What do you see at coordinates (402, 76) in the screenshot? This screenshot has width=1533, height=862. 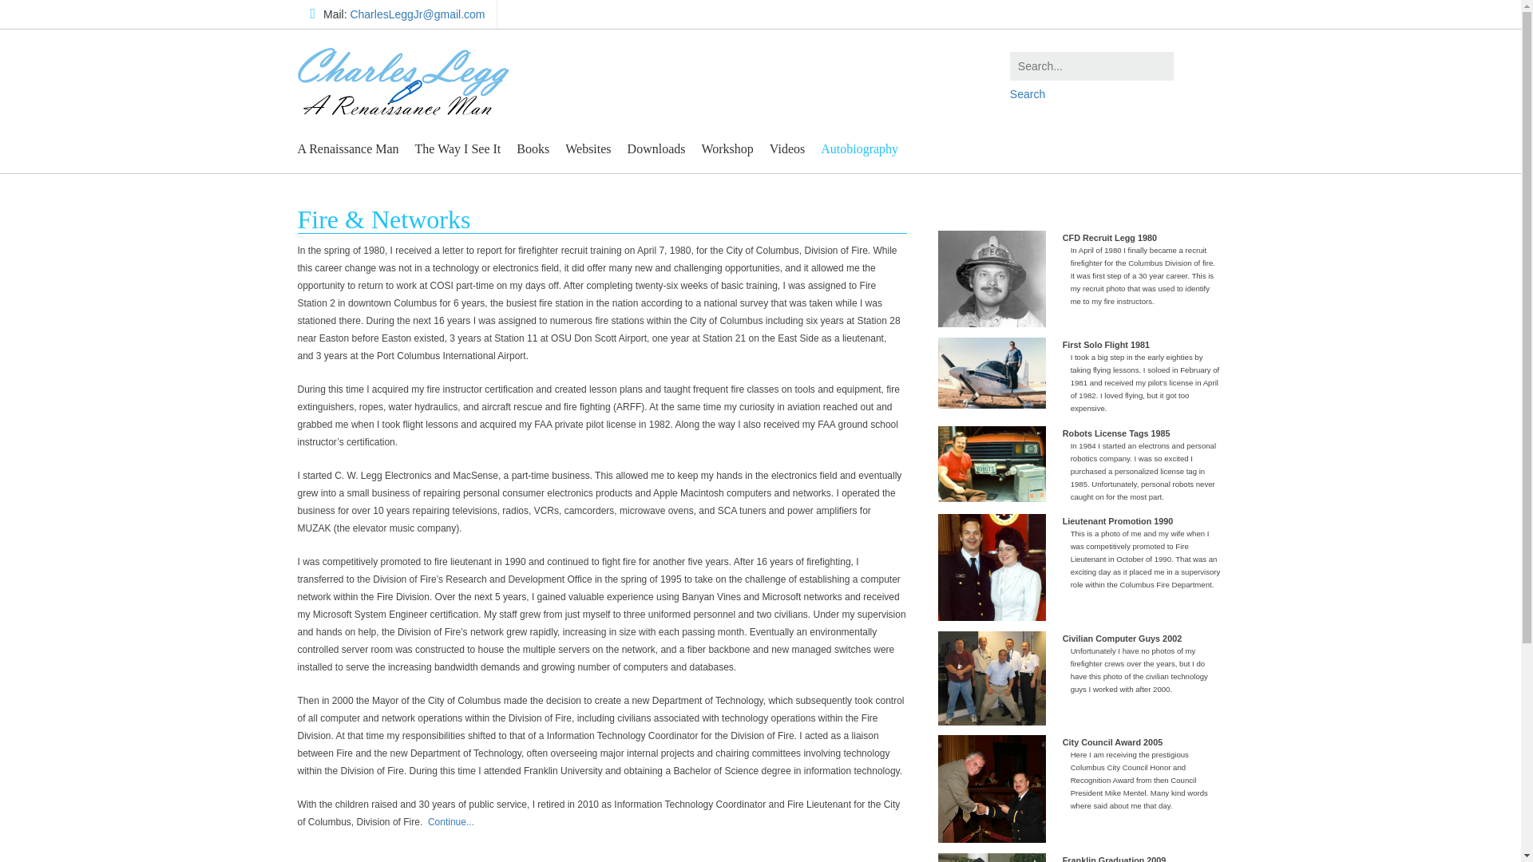 I see `Charles Legg` at bounding box center [402, 76].